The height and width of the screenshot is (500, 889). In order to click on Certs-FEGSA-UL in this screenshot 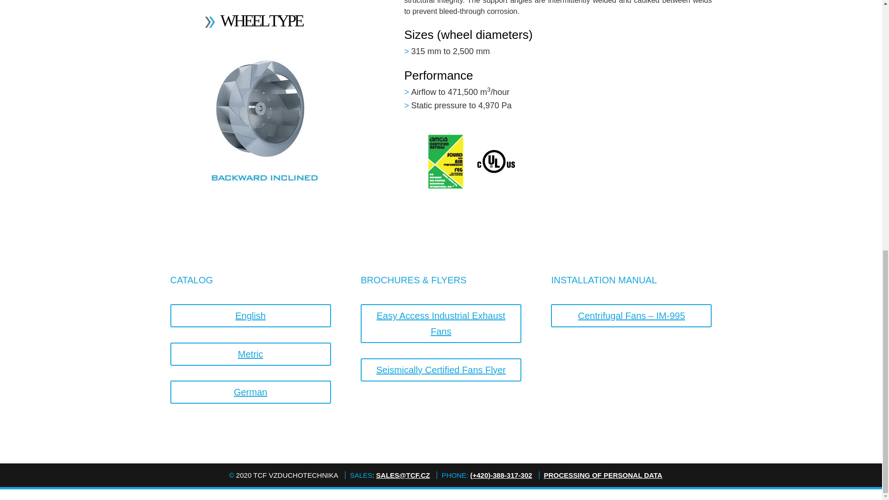, I will do `click(468, 162)`.